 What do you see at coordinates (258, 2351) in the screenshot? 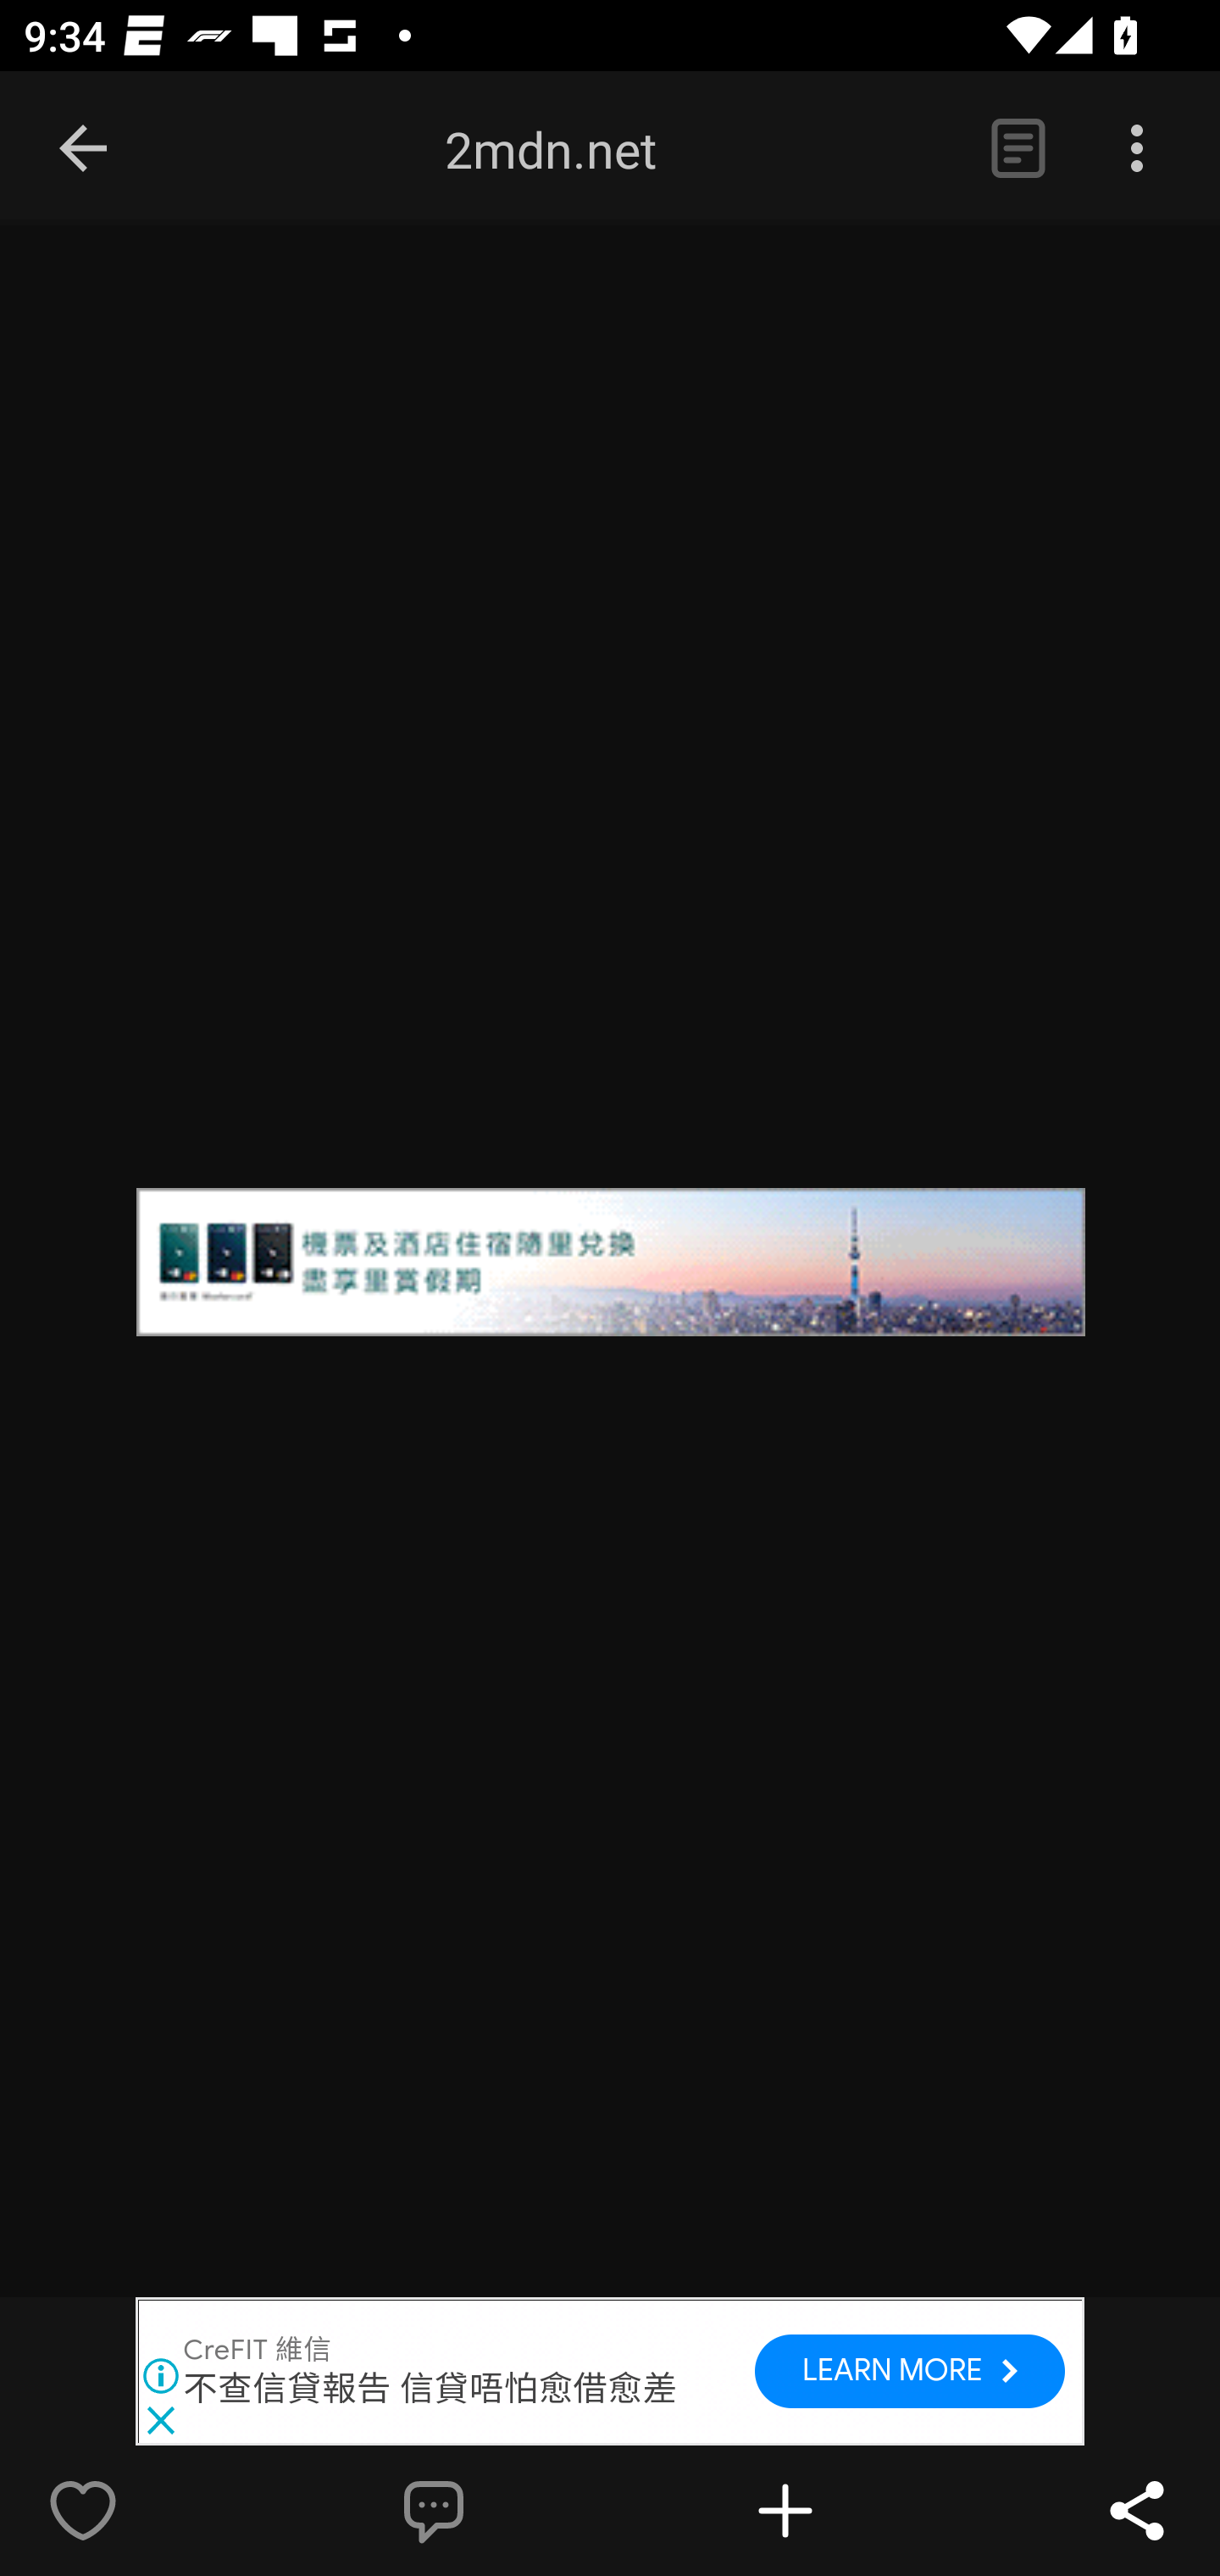
I see `CreFIT 維信` at bounding box center [258, 2351].